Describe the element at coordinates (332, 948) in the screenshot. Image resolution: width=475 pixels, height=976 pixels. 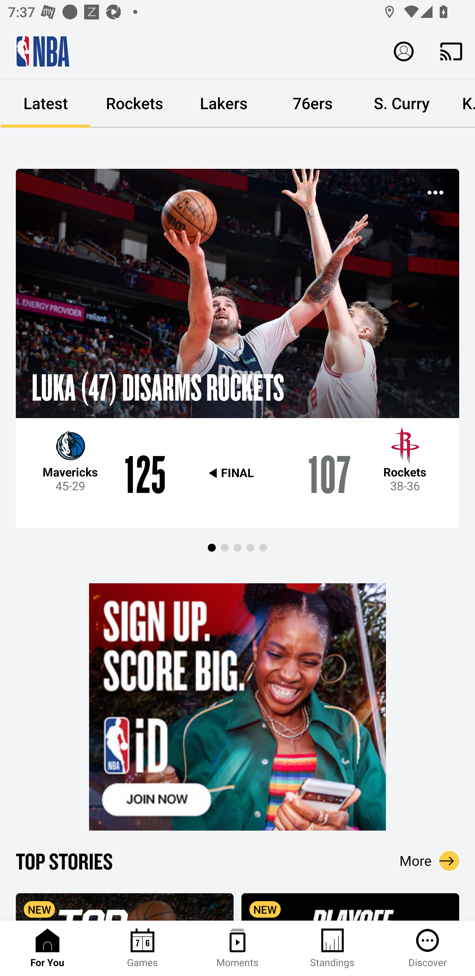
I see `Standings` at that location.